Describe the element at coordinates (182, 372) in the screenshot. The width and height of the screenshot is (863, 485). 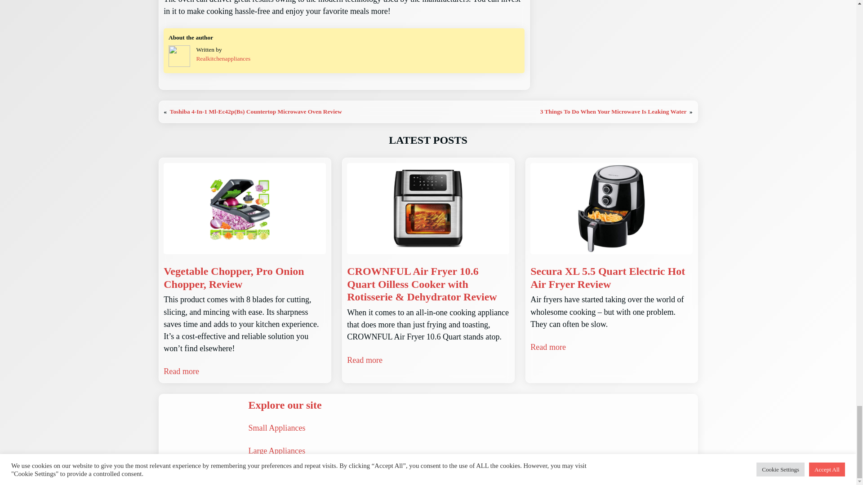
I see `Read more` at that location.